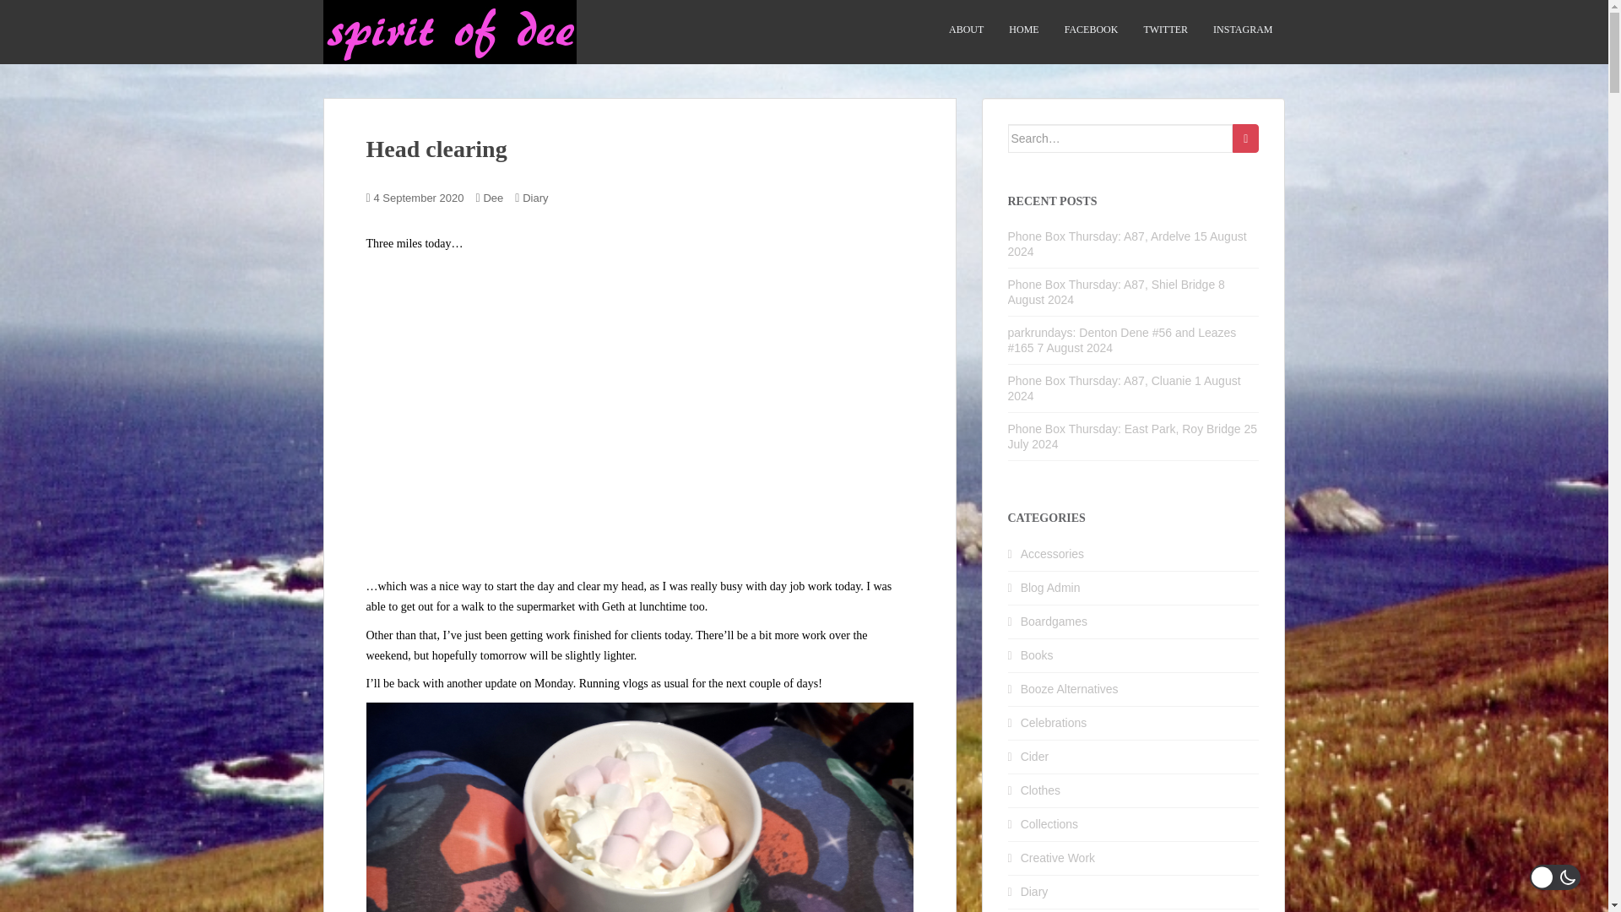 The image size is (1621, 912). I want to click on Cider, so click(1035, 756).